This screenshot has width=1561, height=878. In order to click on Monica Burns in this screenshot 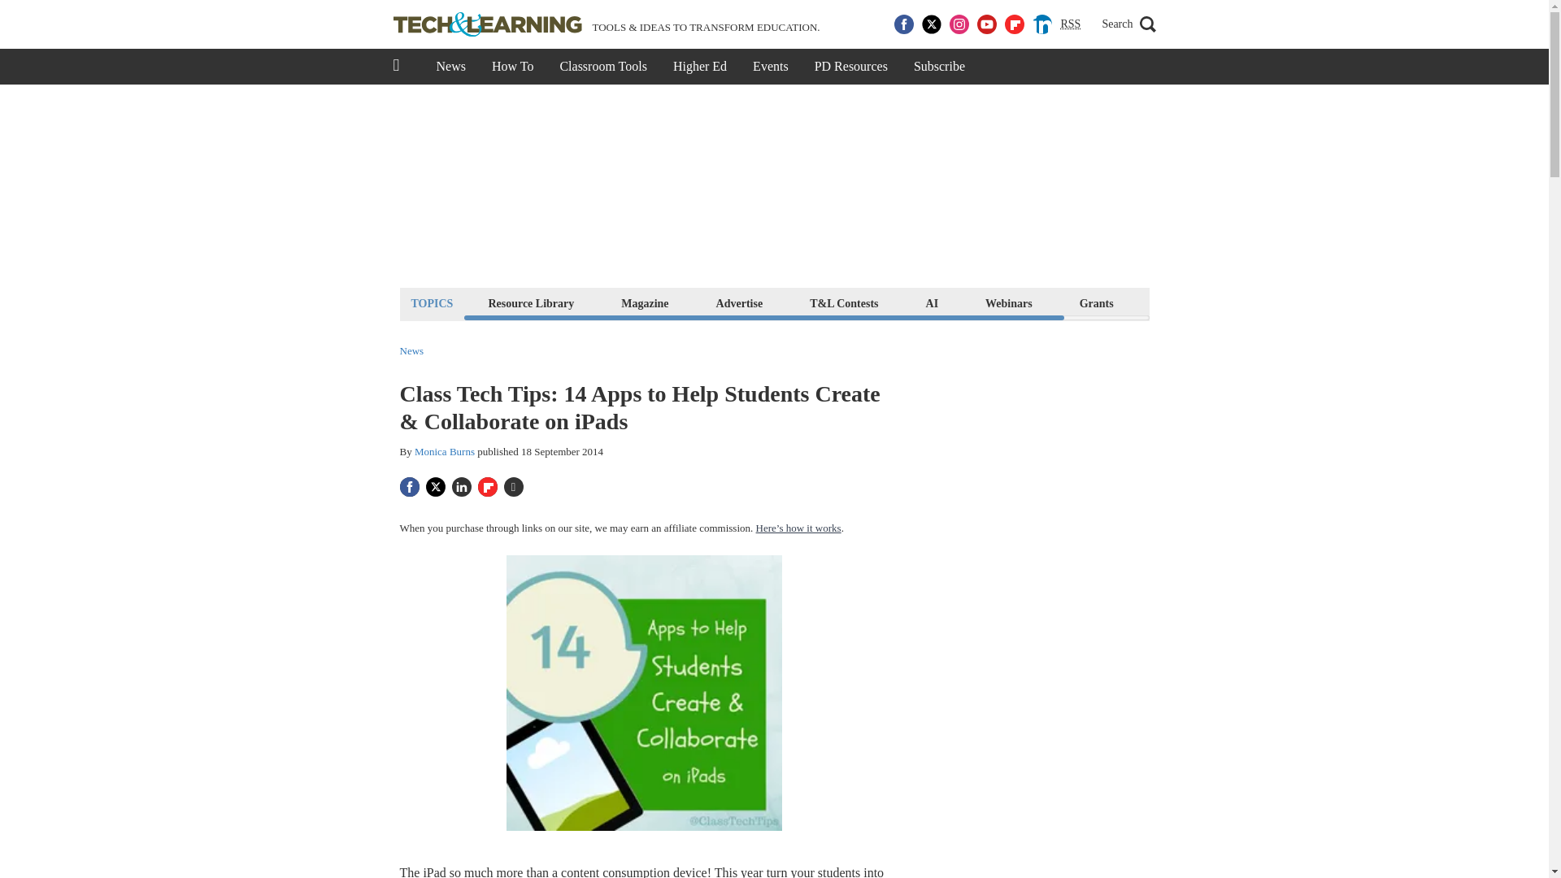, I will do `click(444, 450)`.